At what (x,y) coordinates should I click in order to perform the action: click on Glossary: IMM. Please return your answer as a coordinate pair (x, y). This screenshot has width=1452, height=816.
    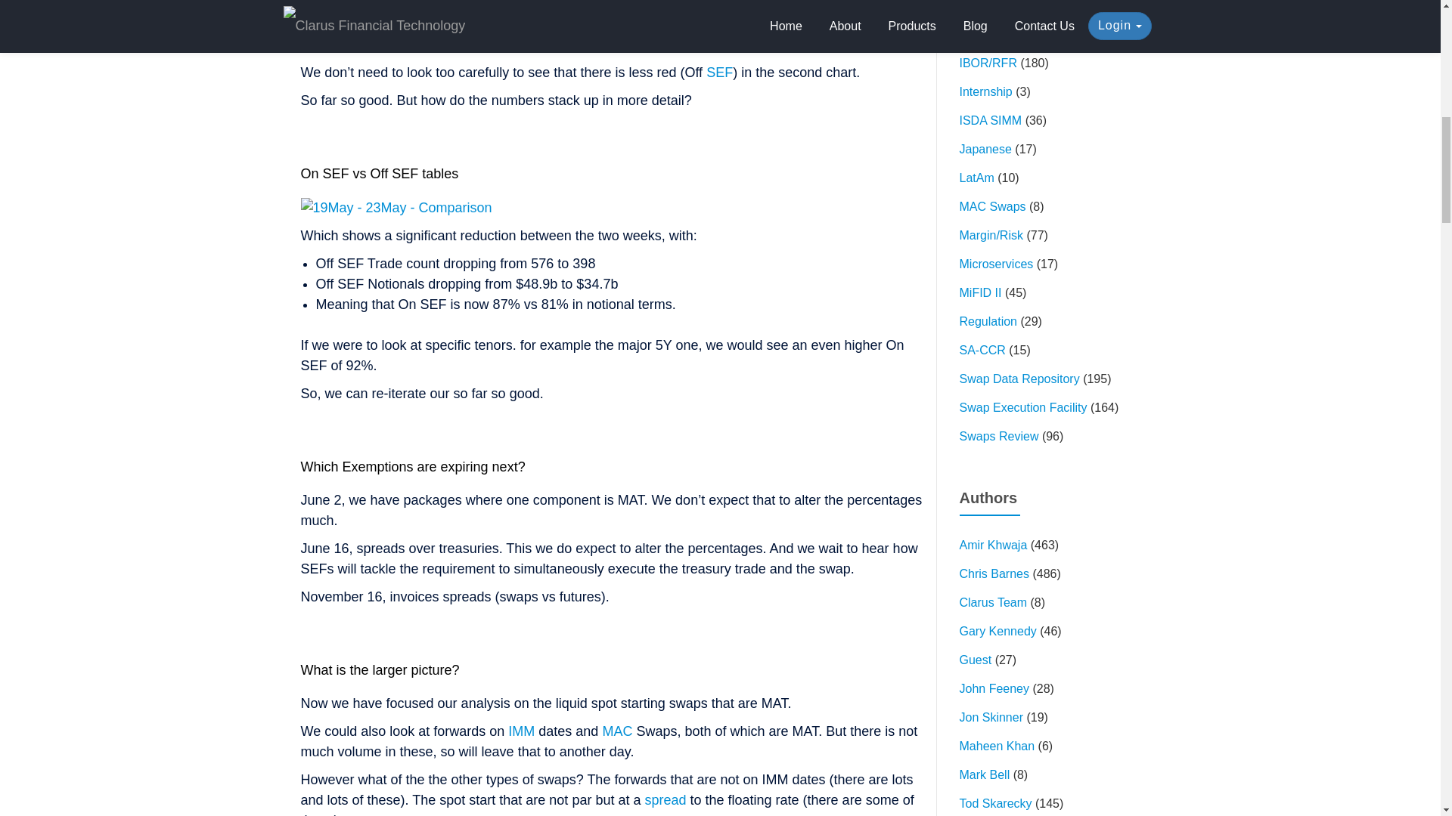
    Looking at the image, I should click on (521, 731).